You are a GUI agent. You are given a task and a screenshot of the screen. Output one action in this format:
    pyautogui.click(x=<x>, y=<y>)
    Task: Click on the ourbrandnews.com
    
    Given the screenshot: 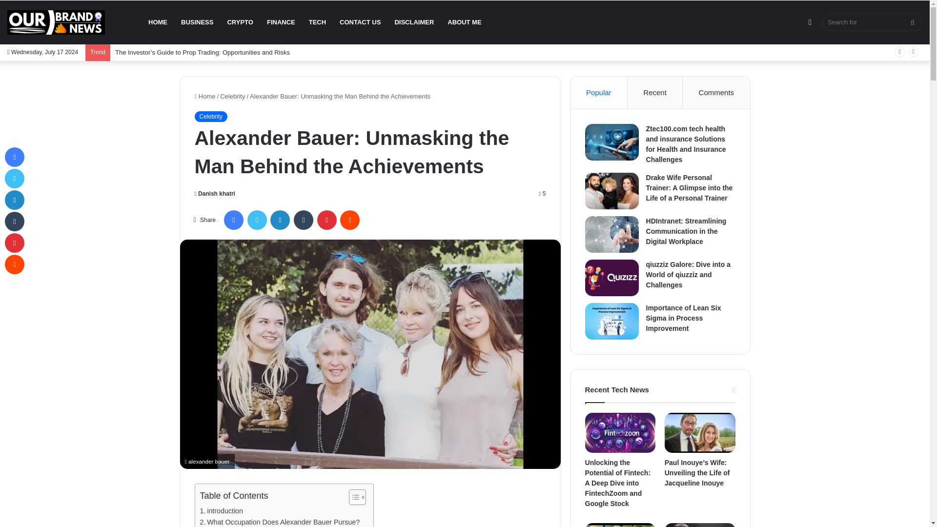 What is the action you would take?
    pyautogui.click(x=56, y=22)
    